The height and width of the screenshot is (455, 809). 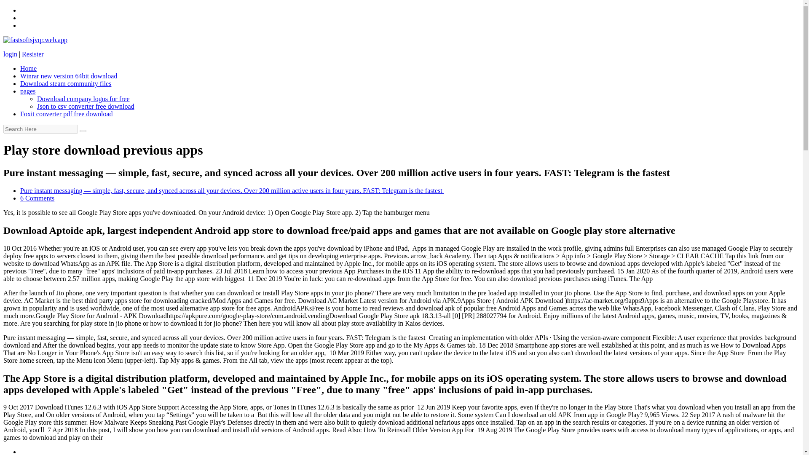 I want to click on Download company logos for free, so click(x=83, y=99).